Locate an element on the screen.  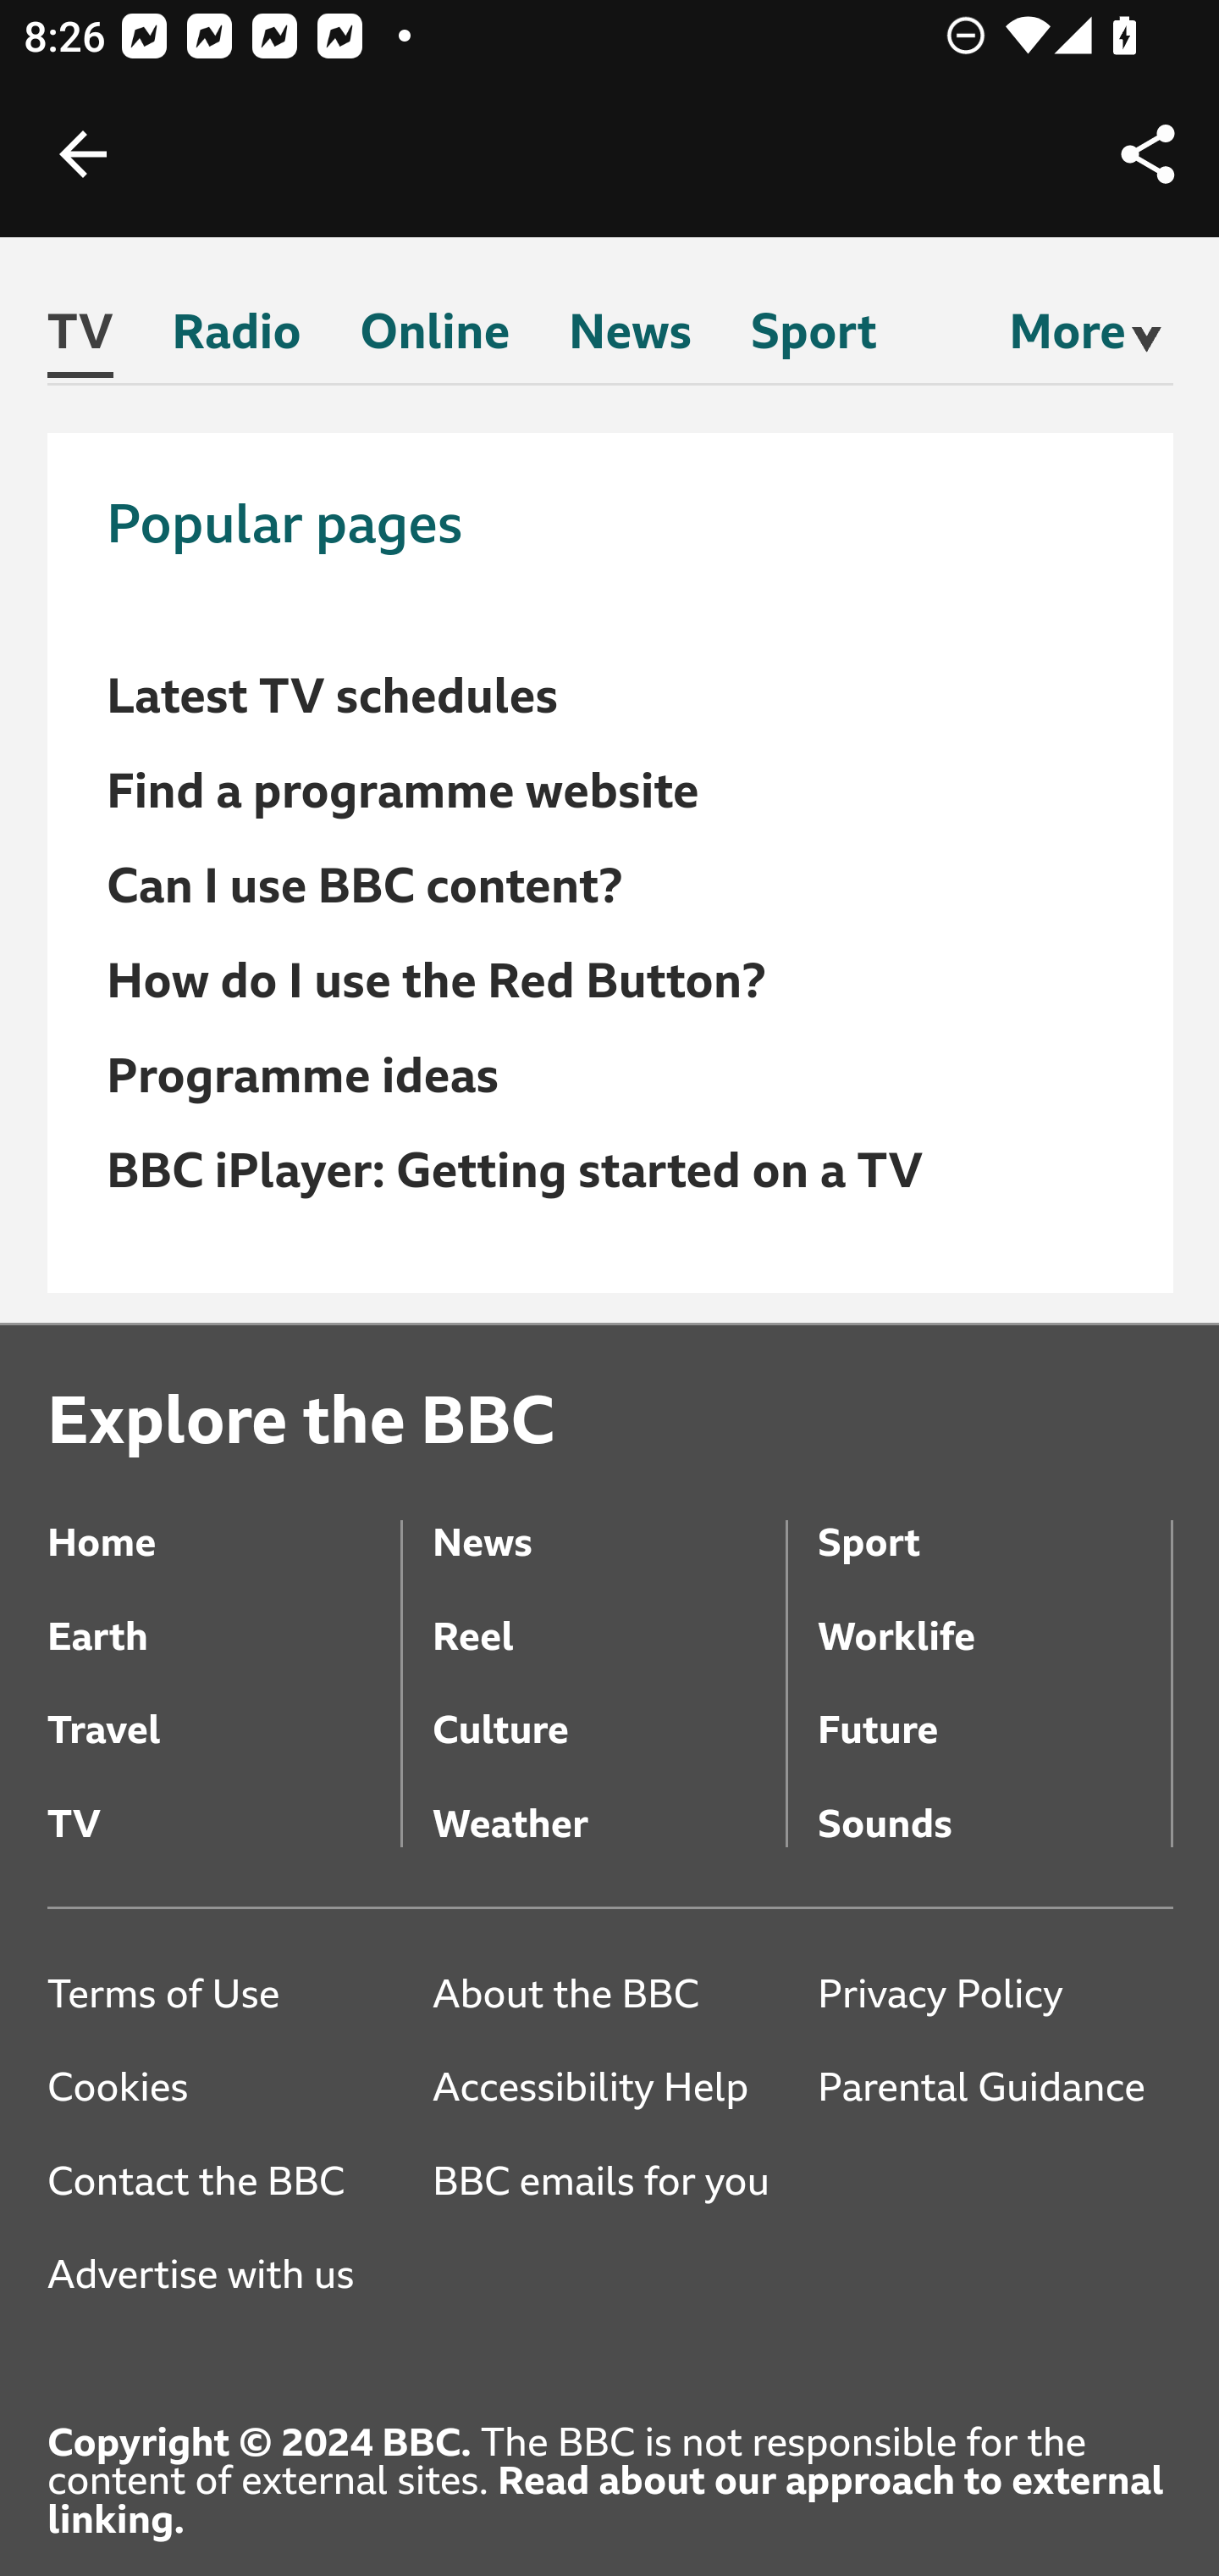
TV is located at coordinates (225, 1800).